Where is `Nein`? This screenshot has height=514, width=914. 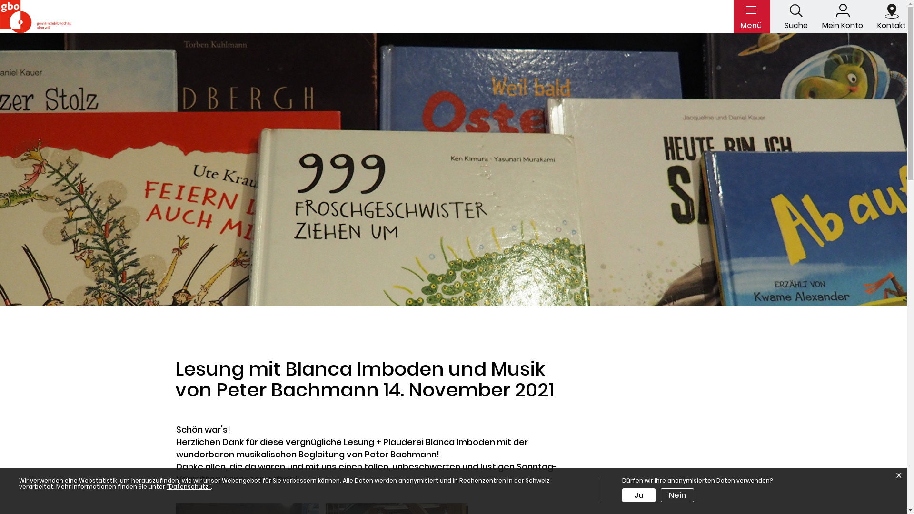 Nein is located at coordinates (677, 495).